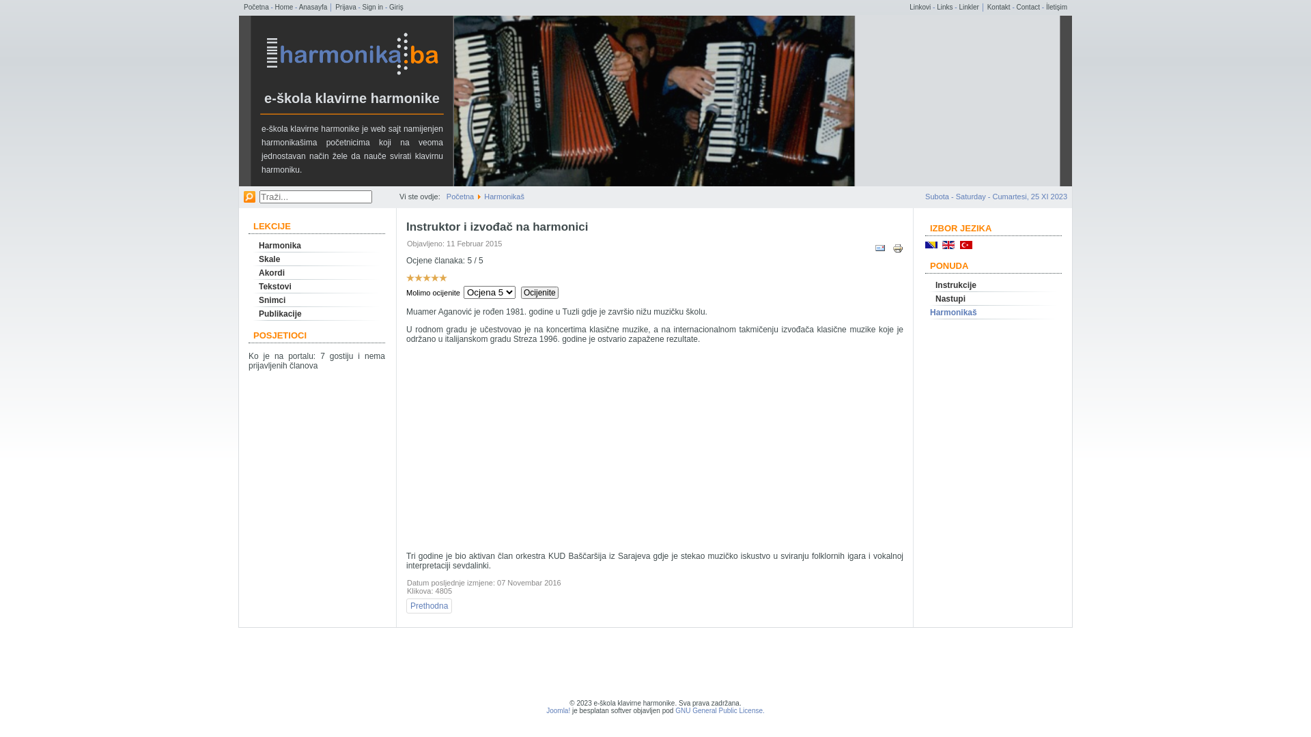  Describe the element at coordinates (284, 7) in the screenshot. I see `Home` at that location.